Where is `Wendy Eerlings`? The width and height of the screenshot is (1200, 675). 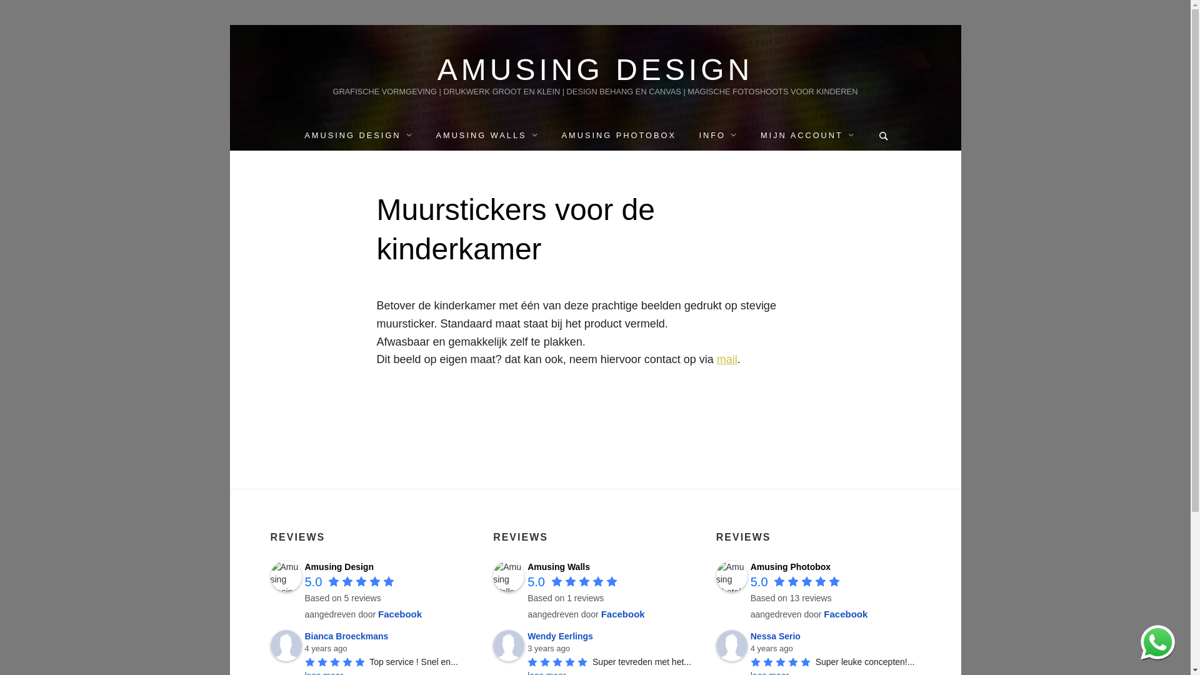
Wendy Eerlings is located at coordinates (509, 646).